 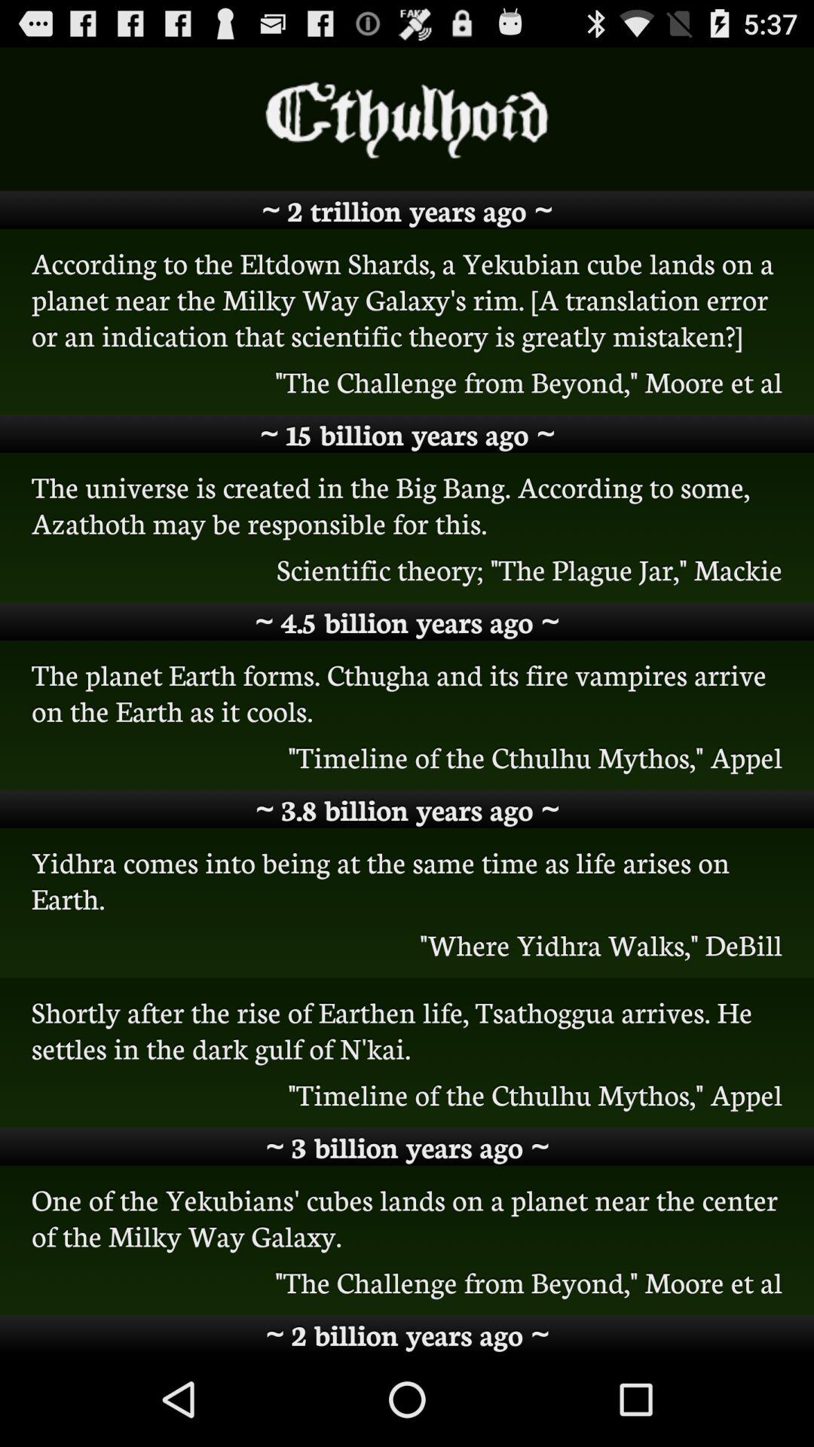 I want to click on tap the scientific theory the icon, so click(x=407, y=569).